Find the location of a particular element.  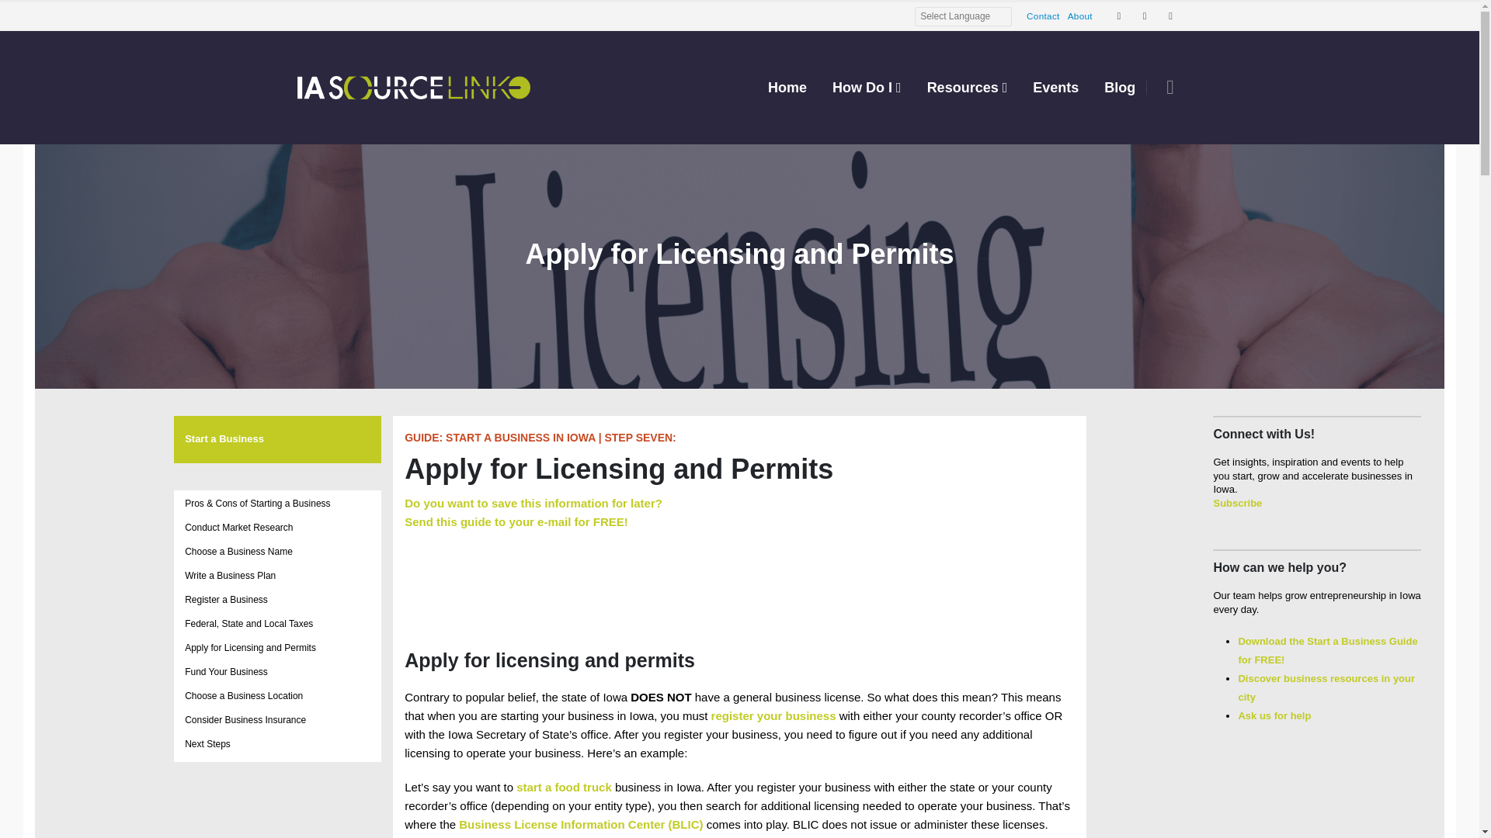

Youtube is located at coordinates (1145, 16).